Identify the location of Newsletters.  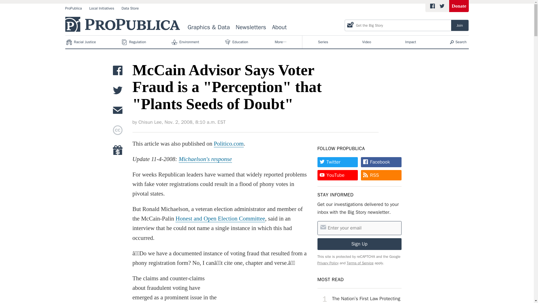
(251, 27).